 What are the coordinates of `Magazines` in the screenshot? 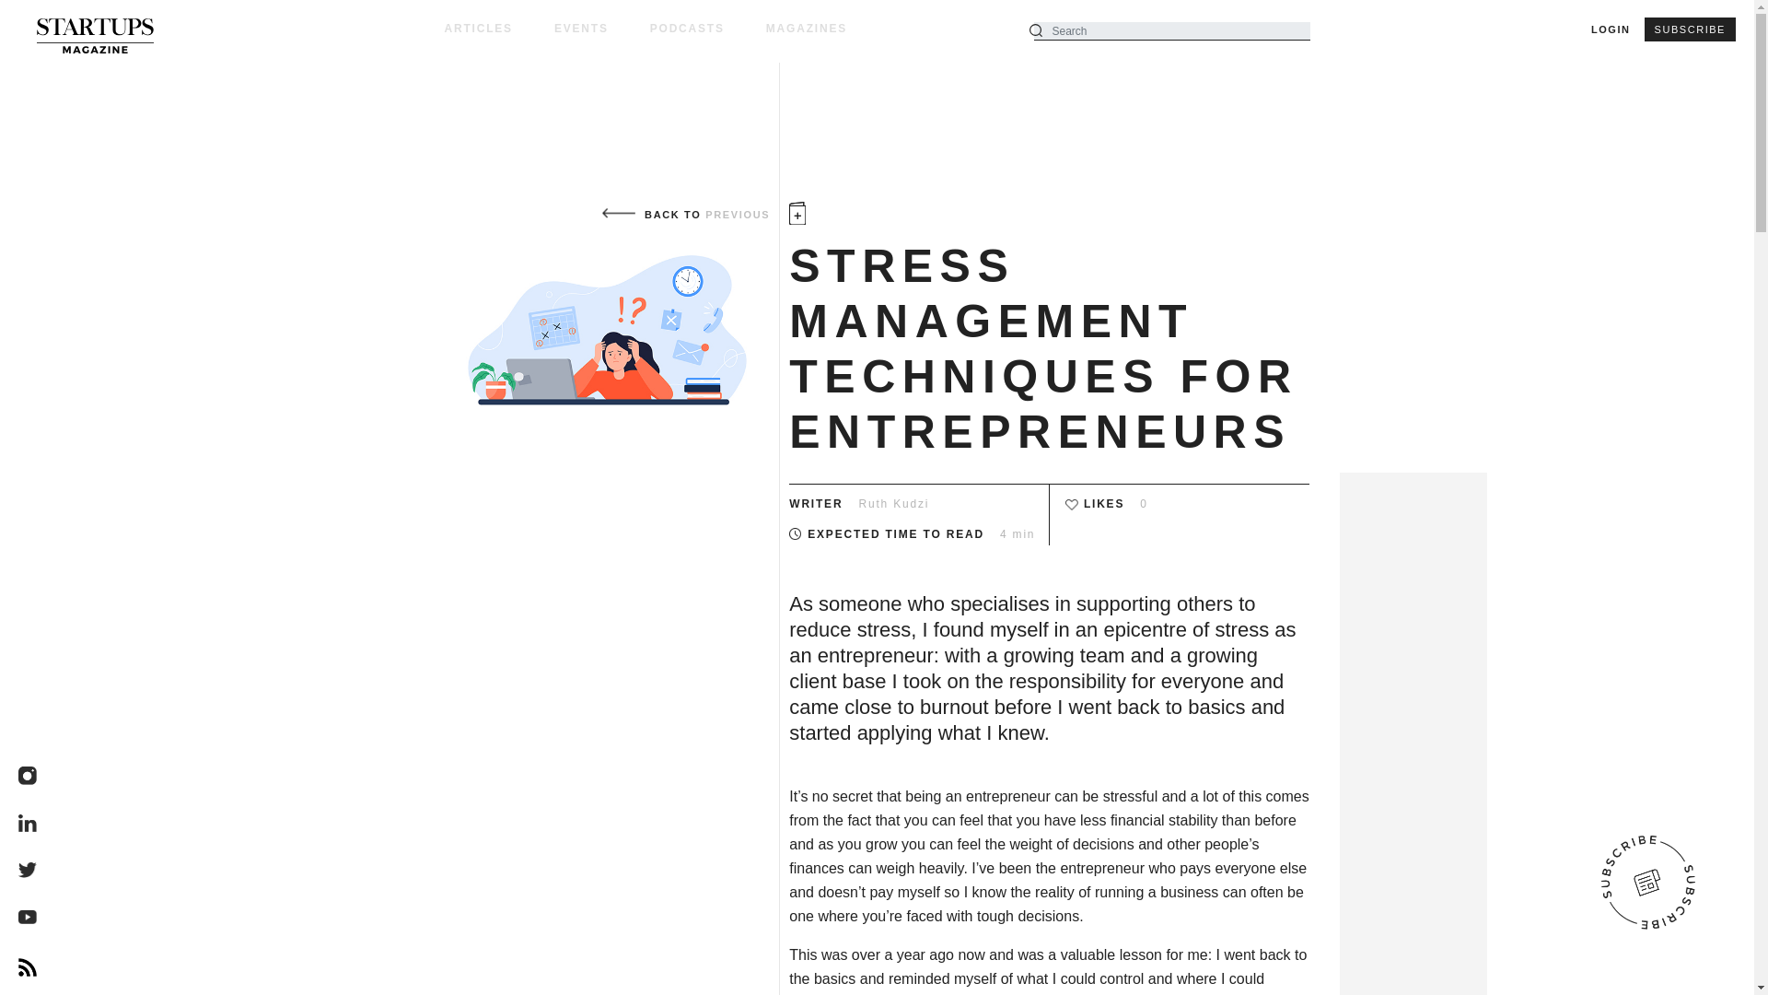 It's located at (806, 28).